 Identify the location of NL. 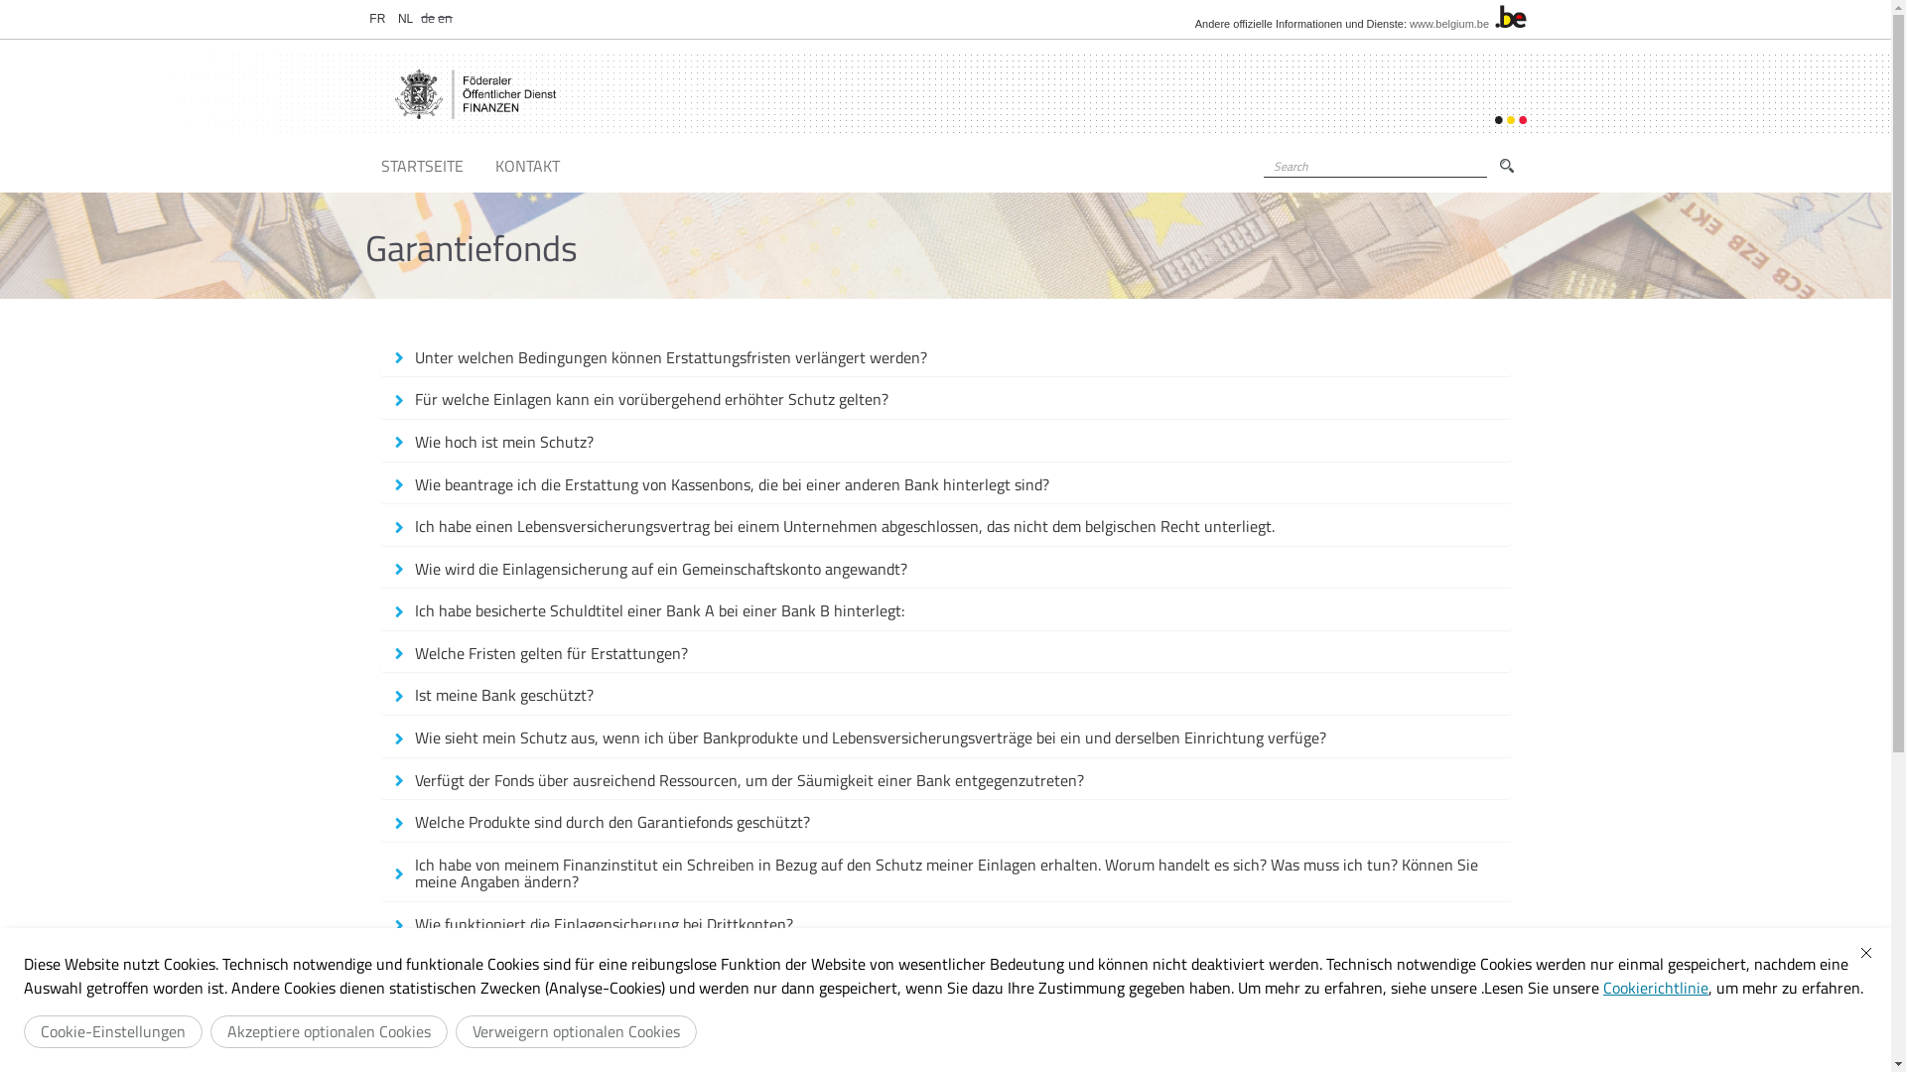
(405, 19).